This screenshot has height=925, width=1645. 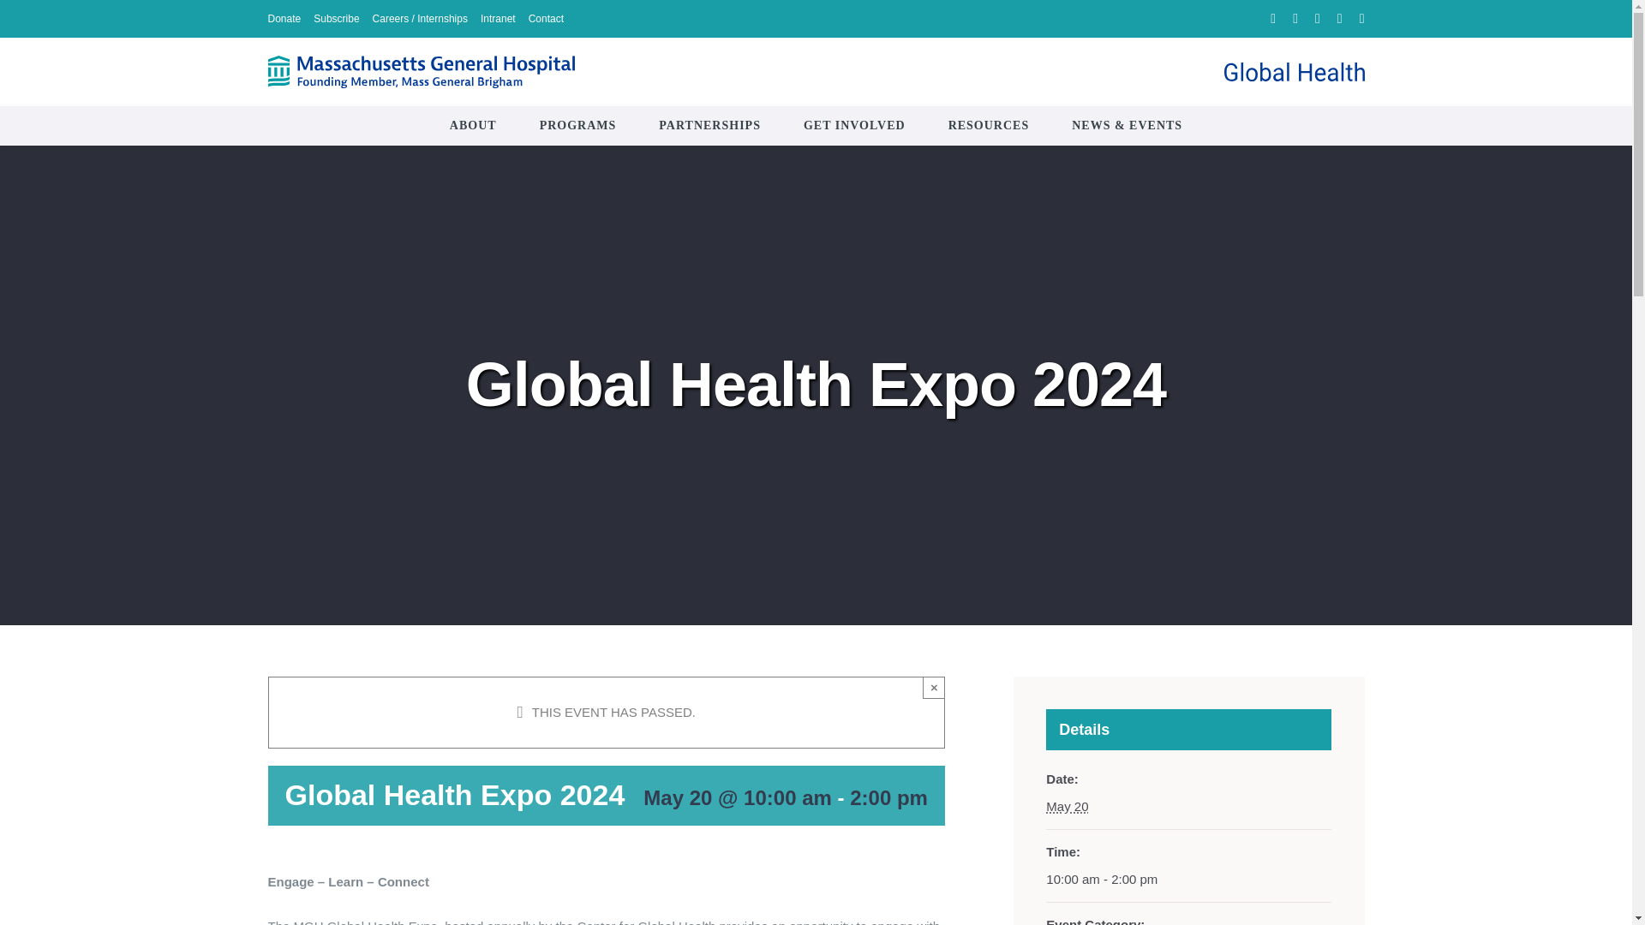 I want to click on 2024-05-20, so click(x=1188, y=879).